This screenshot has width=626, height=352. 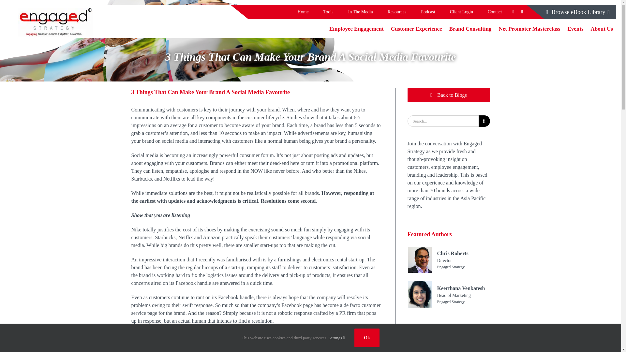 I want to click on Tools, so click(x=328, y=12).